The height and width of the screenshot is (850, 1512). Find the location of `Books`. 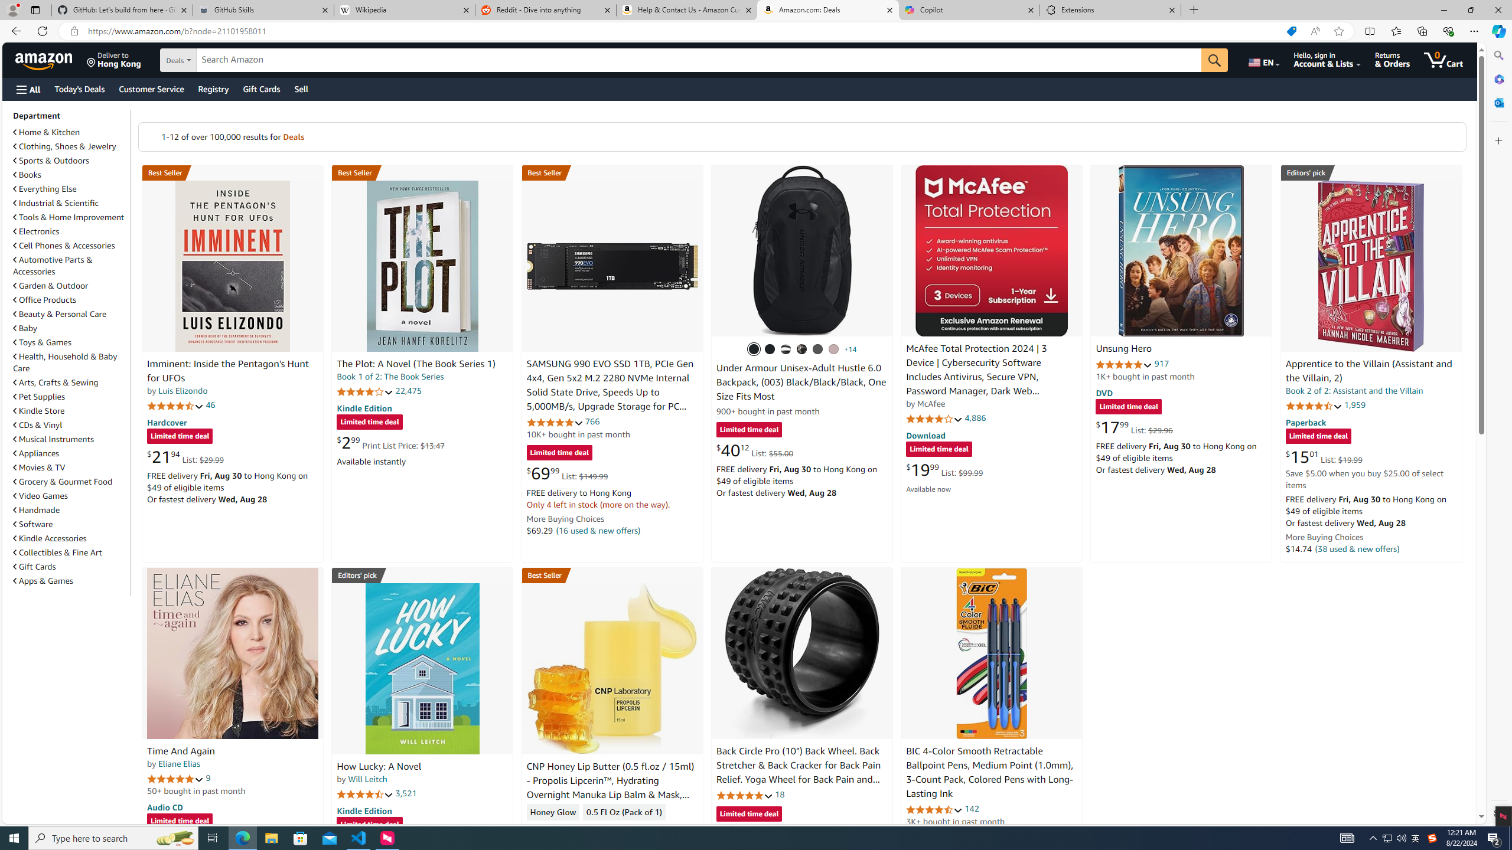

Books is located at coordinates (27, 175).